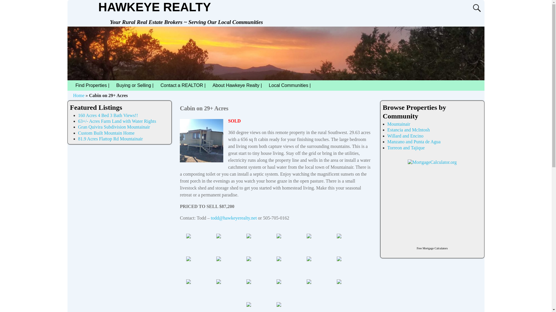 The image size is (556, 312). What do you see at coordinates (155, 7) in the screenshot?
I see `HAWKEYE REALTY` at bounding box center [155, 7].